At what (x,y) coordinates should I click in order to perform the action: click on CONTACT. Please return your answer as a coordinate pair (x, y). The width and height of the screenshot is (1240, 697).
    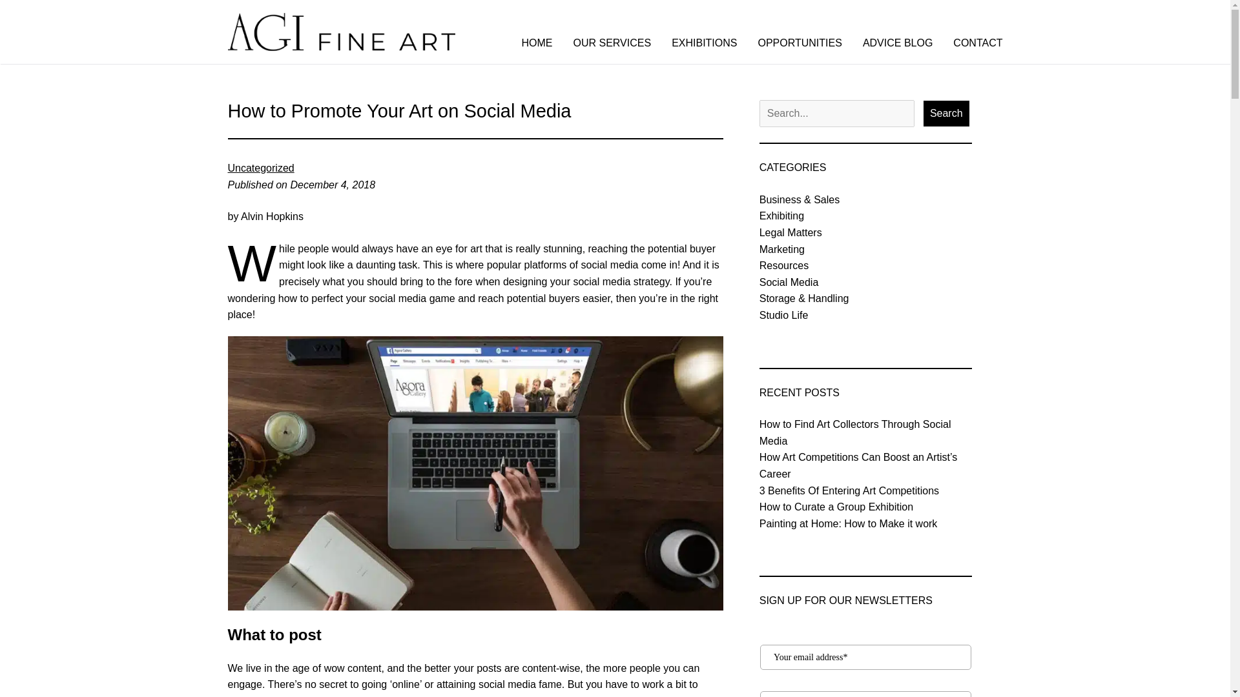
    Looking at the image, I should click on (978, 43).